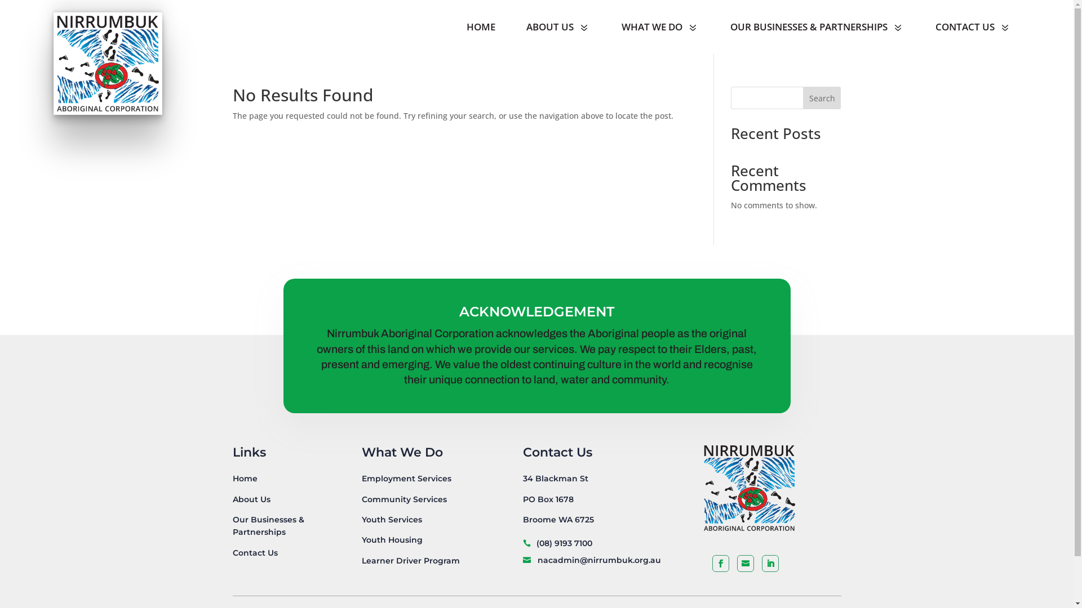  Describe the element at coordinates (721, 564) in the screenshot. I see `Follow on Facebook` at that location.